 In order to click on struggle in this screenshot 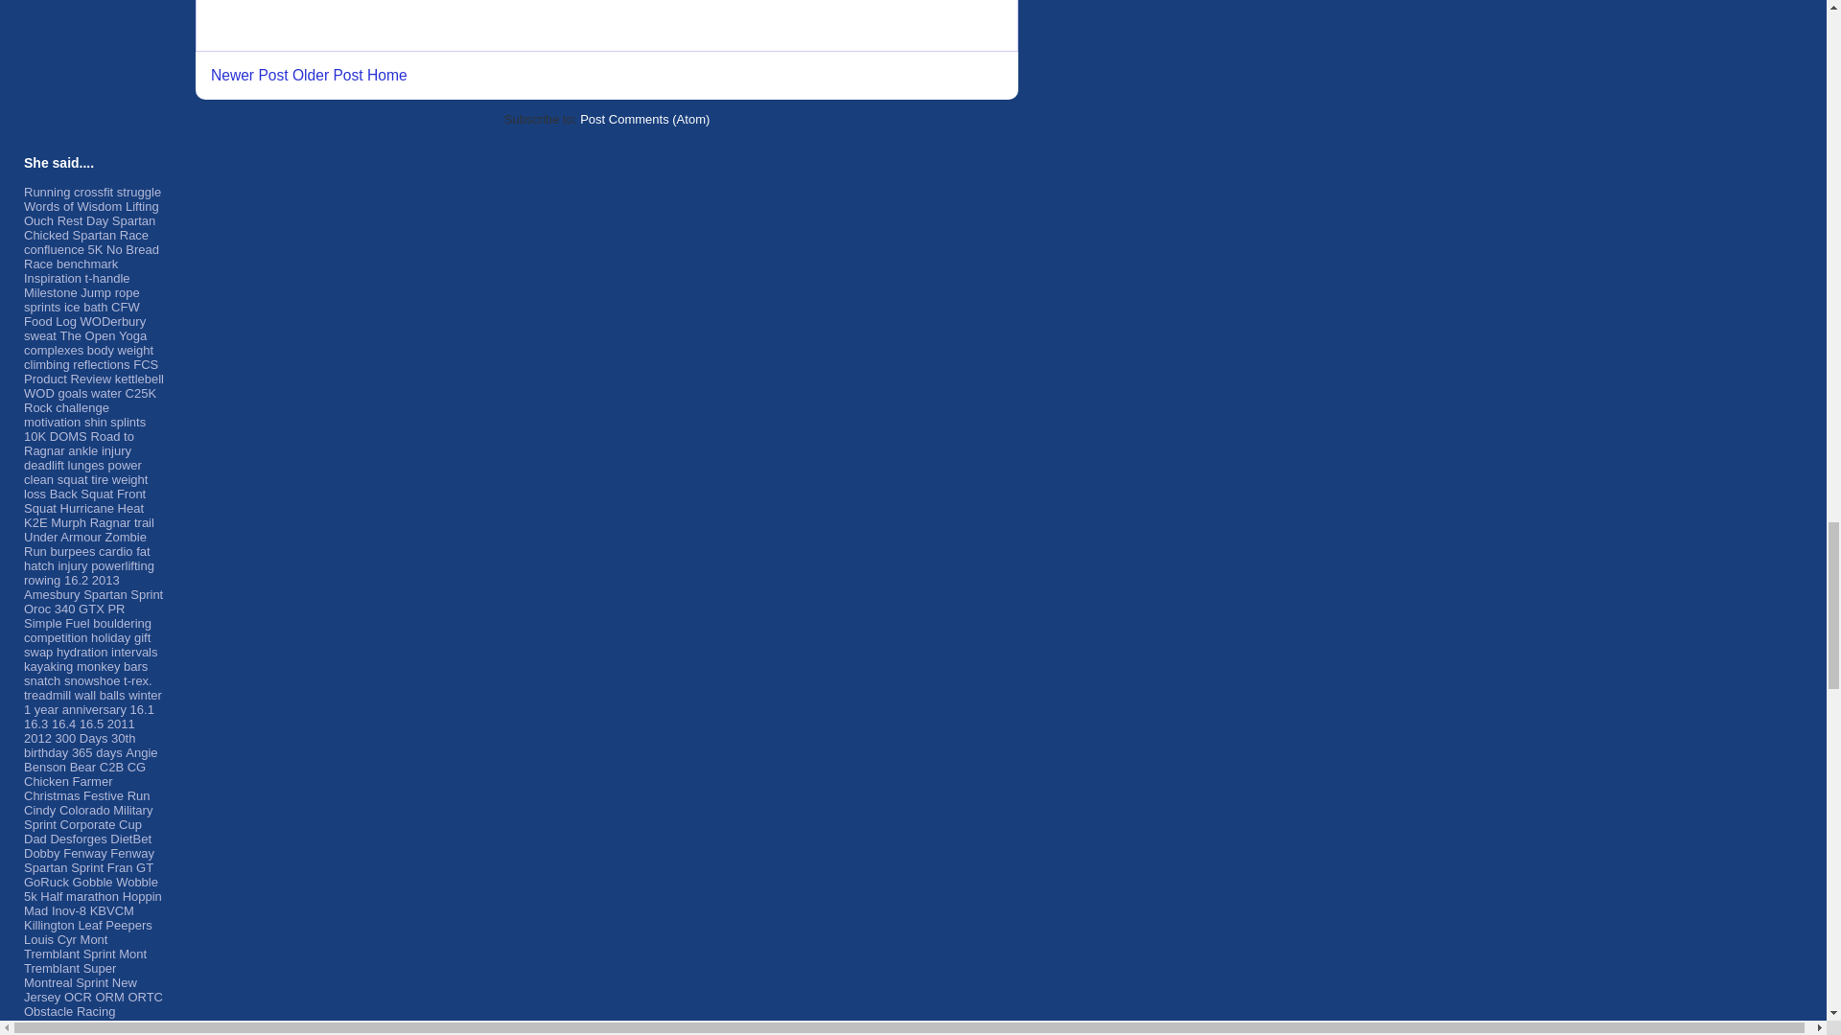, I will do `click(139, 192)`.